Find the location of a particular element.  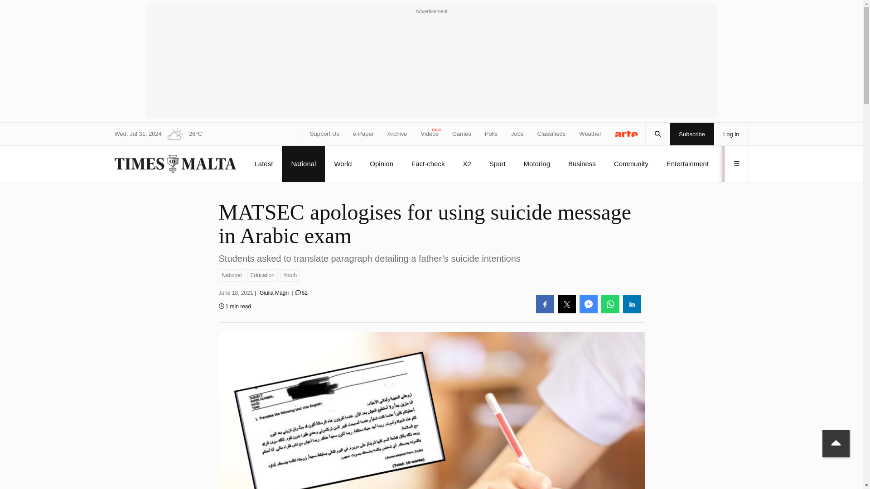

Subscribe is located at coordinates (692, 134).